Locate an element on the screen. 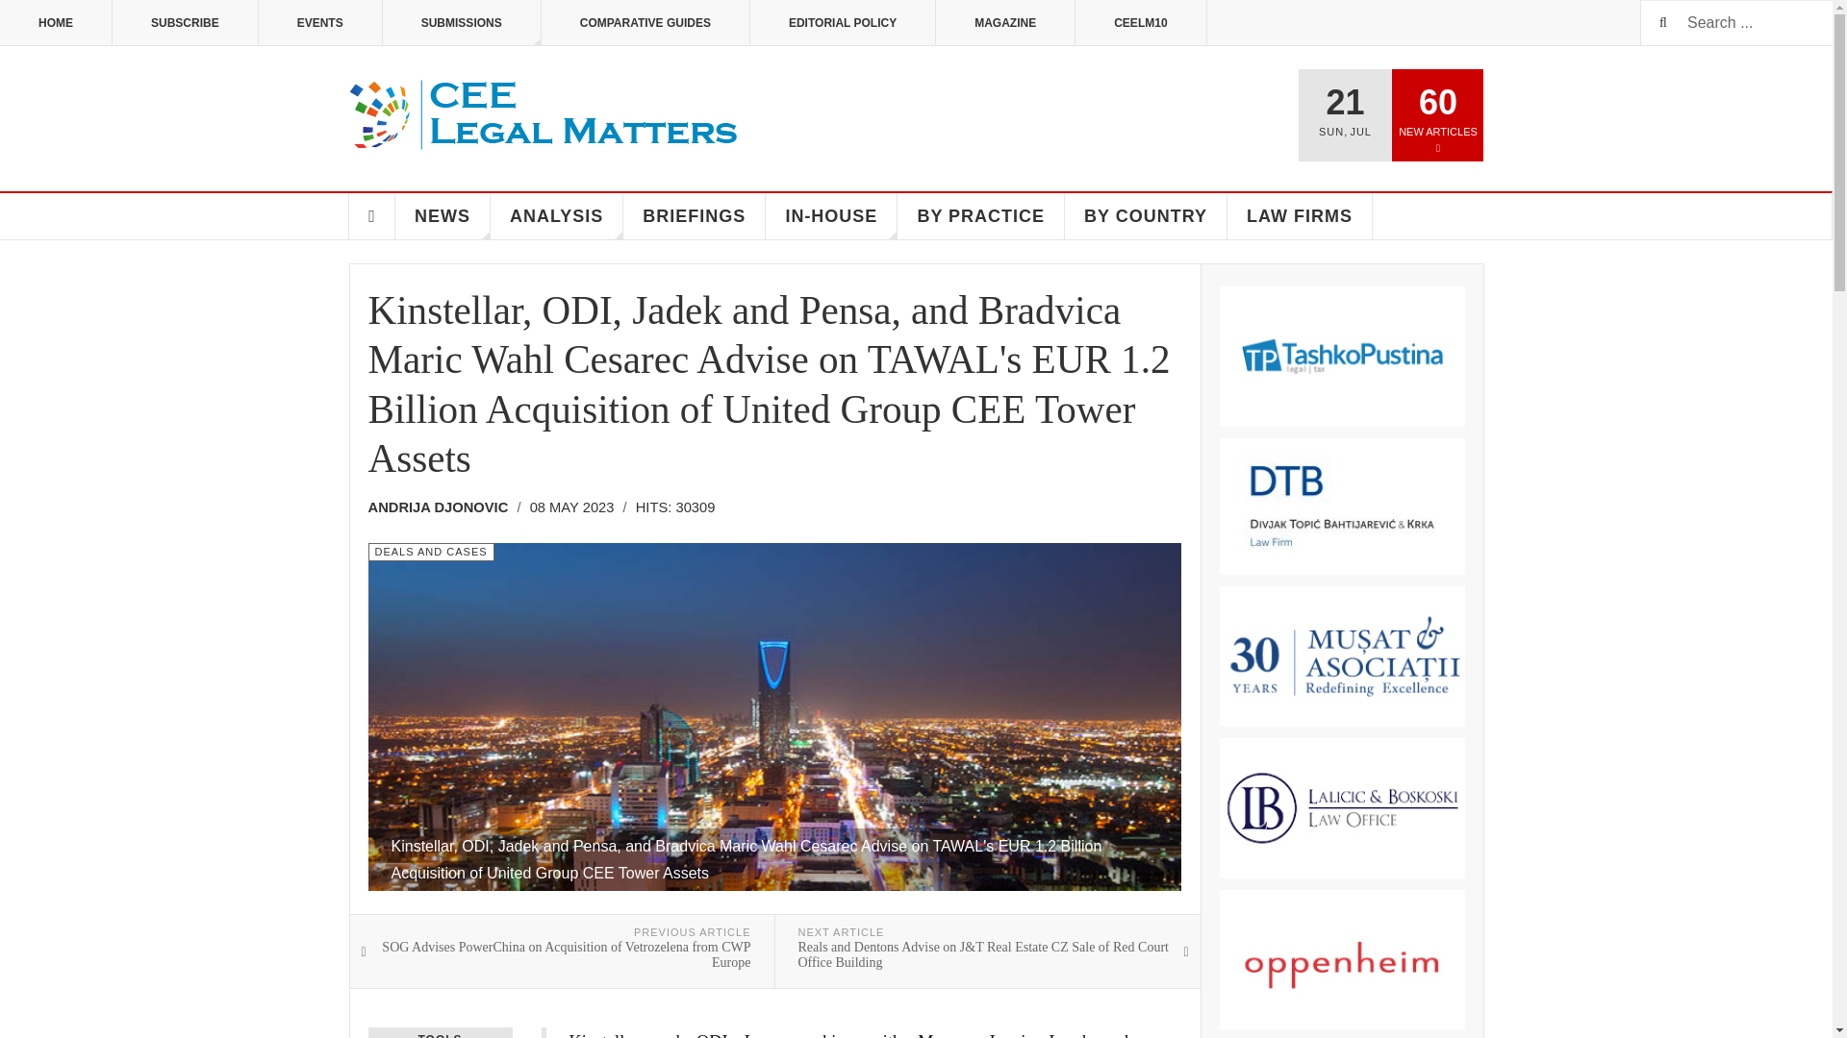 The height and width of the screenshot is (1038, 1847). HOME is located at coordinates (371, 215).